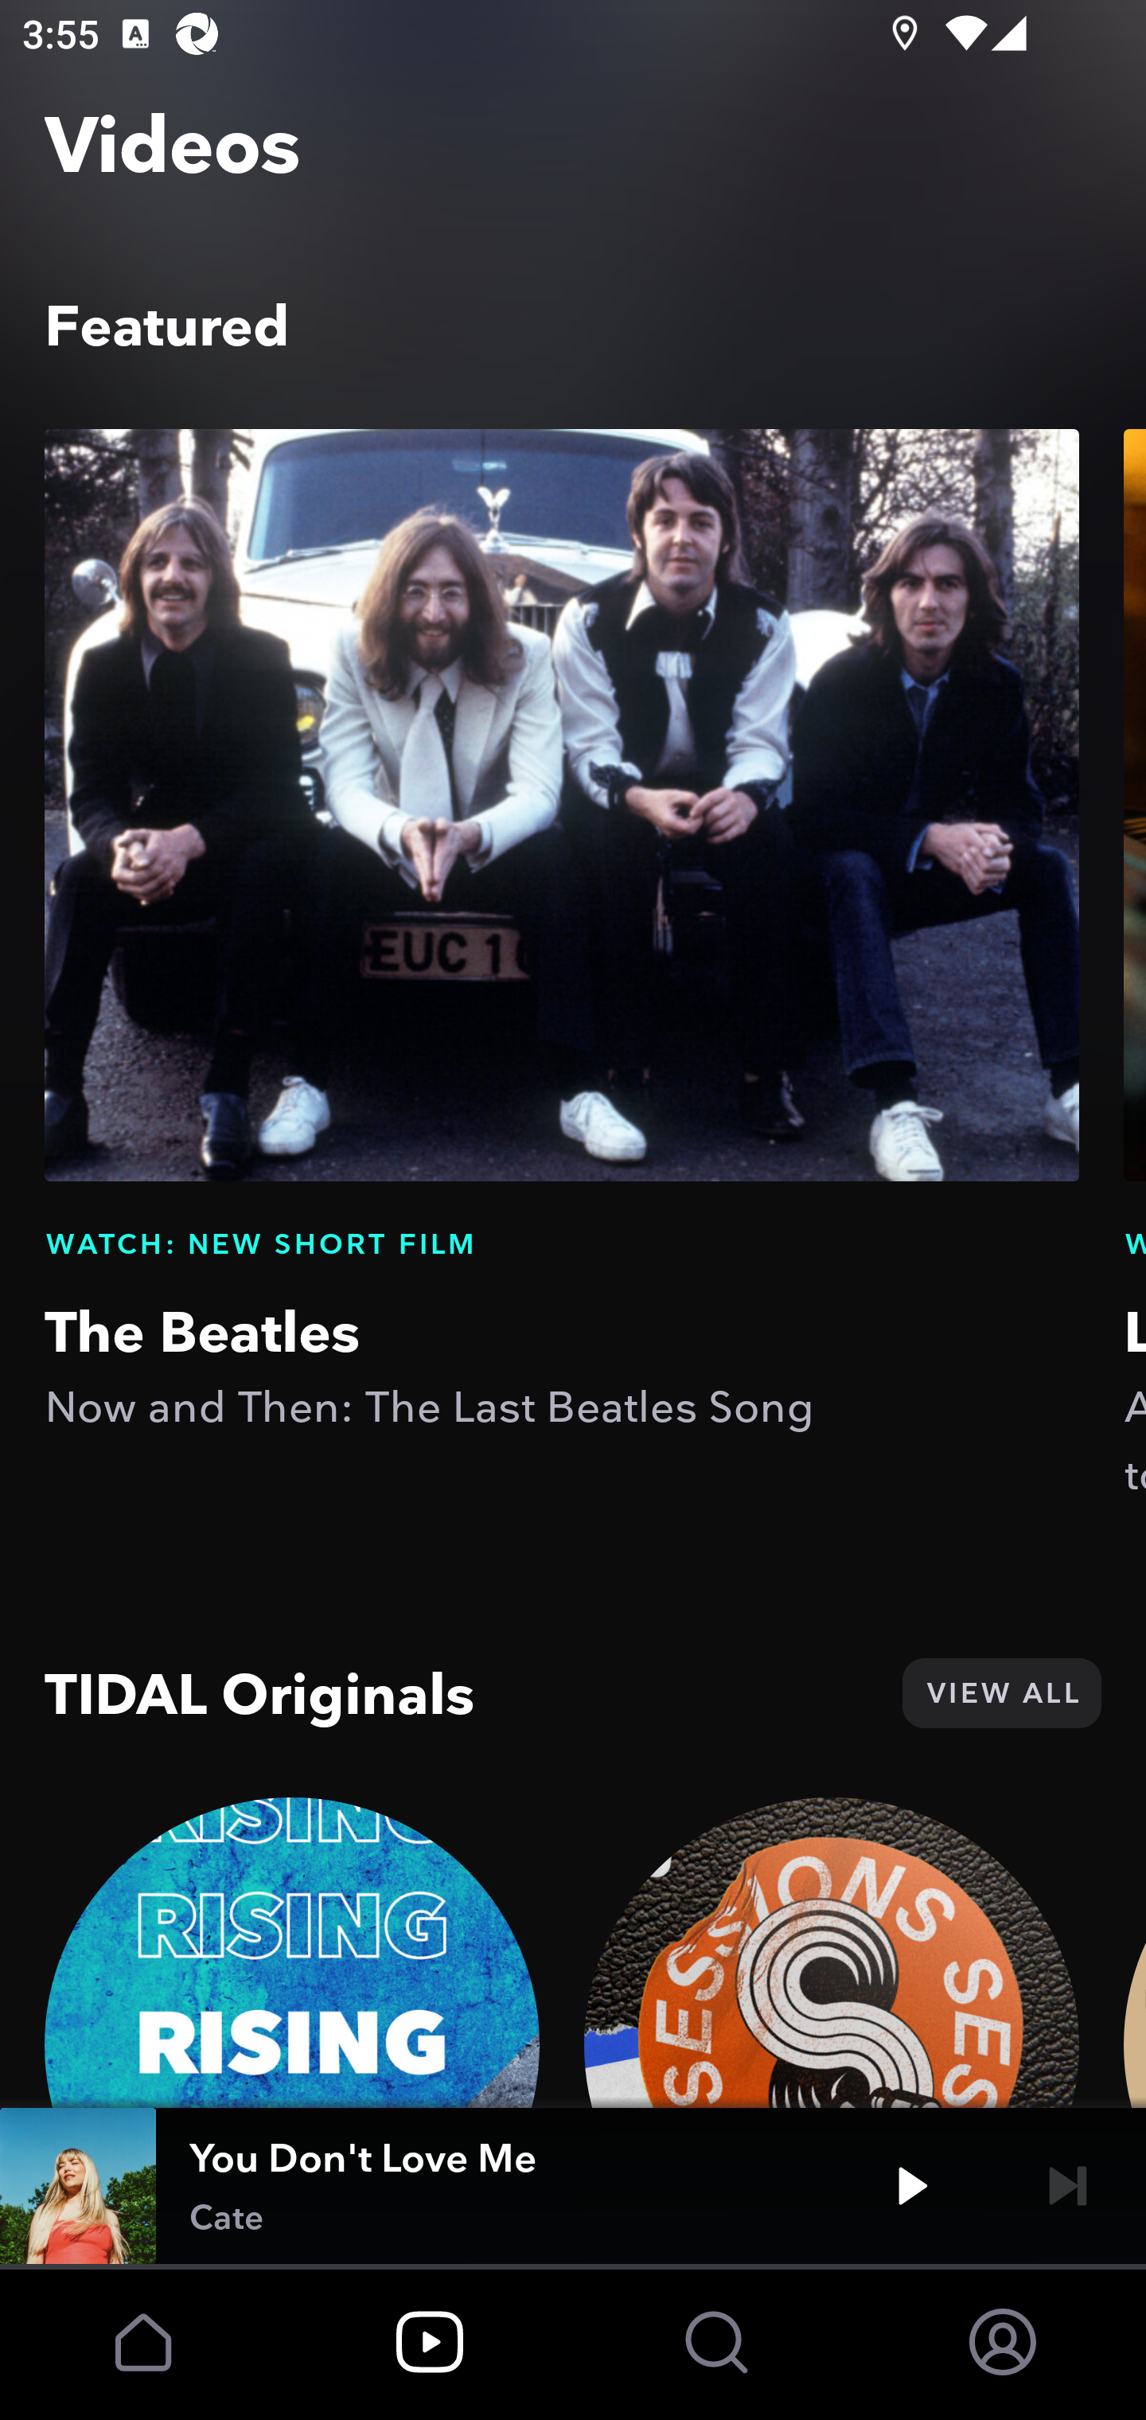  Describe the element at coordinates (912, 2186) in the screenshot. I see `Play` at that location.